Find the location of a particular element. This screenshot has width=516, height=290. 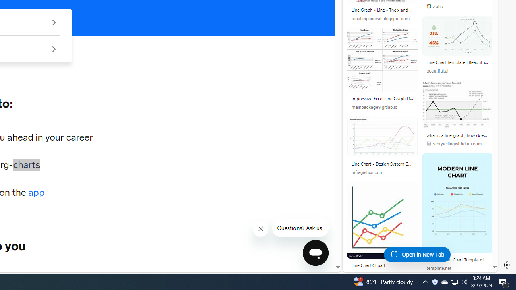

Zoho is located at coordinates (458, 6).